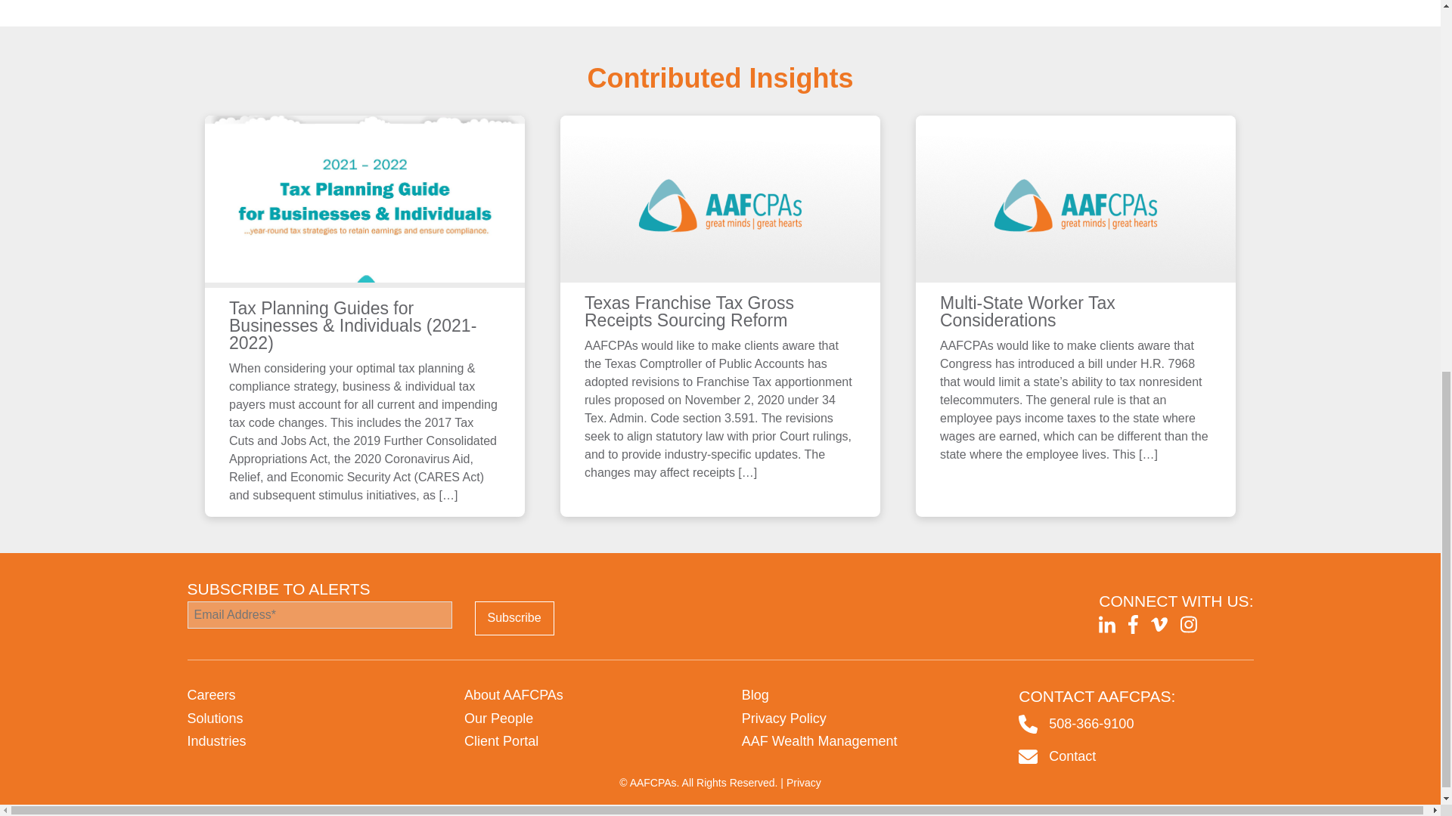 This screenshot has width=1452, height=816. I want to click on instagram, so click(1188, 624).